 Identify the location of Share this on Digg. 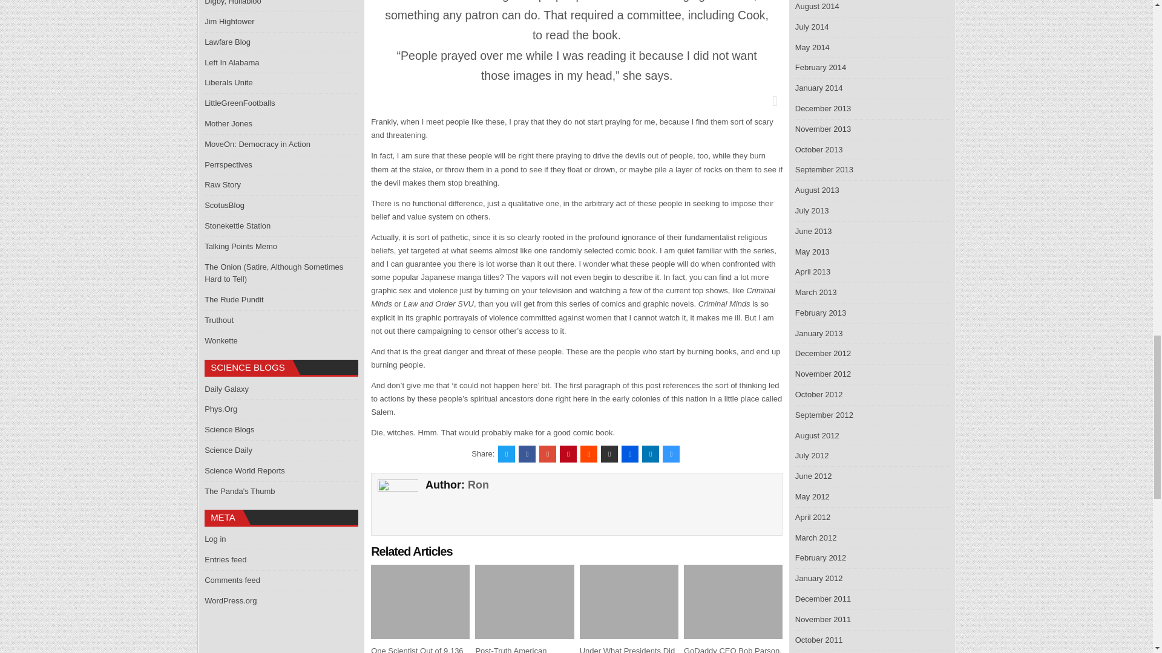
(629, 453).